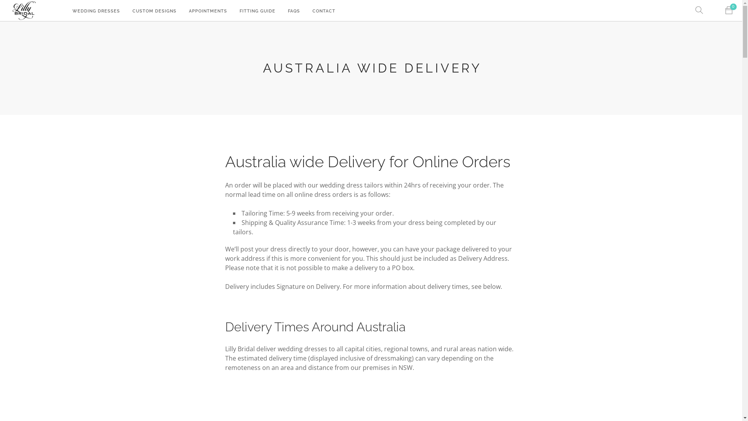  What do you see at coordinates (96, 12) in the screenshot?
I see `WEDDING DRESSES` at bounding box center [96, 12].